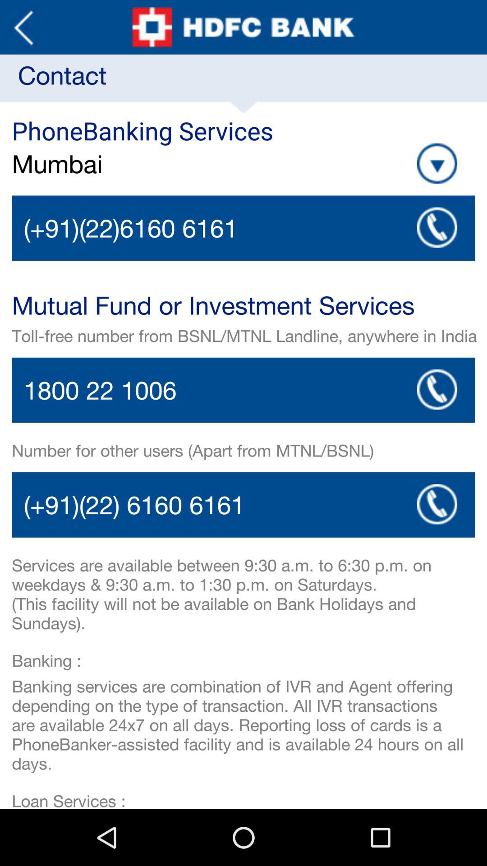 The height and width of the screenshot is (866, 487). What do you see at coordinates (243, 505) in the screenshot?
I see `call the phone number` at bounding box center [243, 505].